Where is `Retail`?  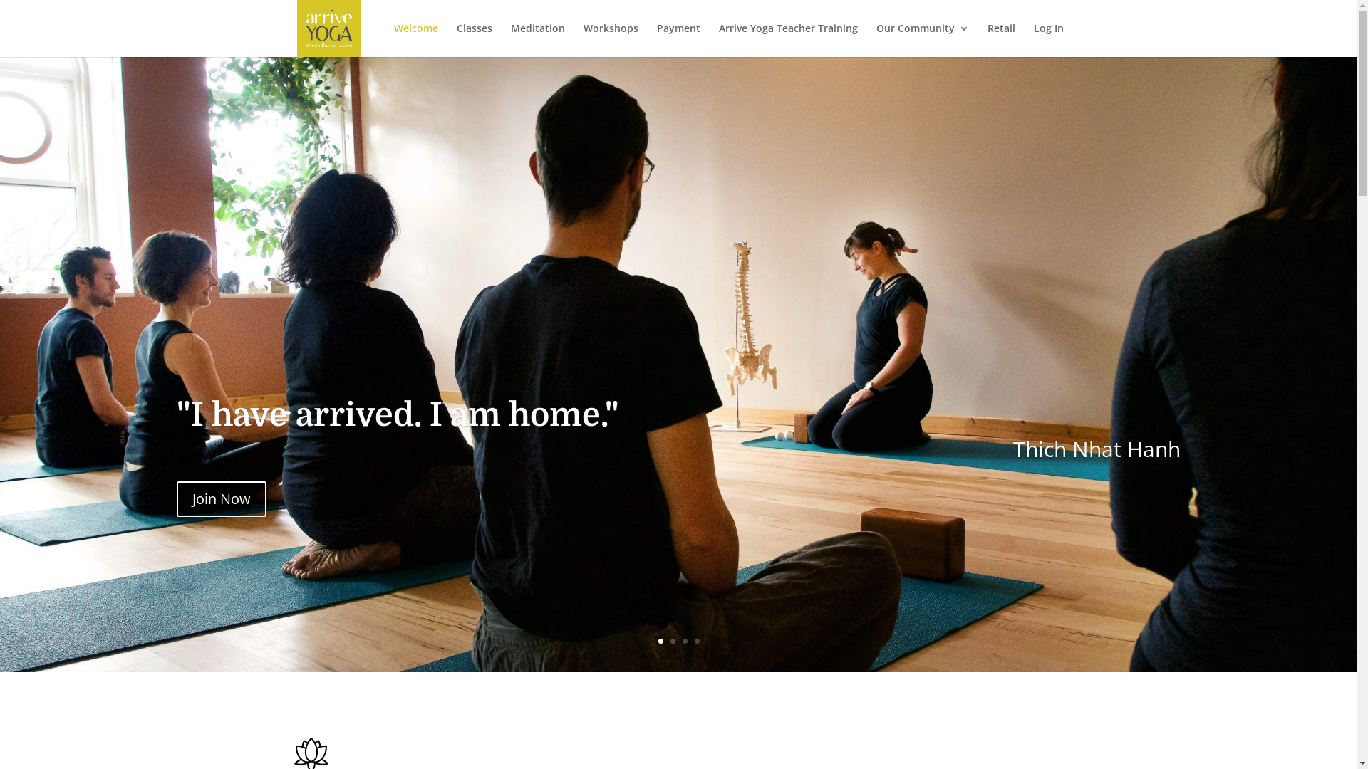 Retail is located at coordinates (1002, 40).